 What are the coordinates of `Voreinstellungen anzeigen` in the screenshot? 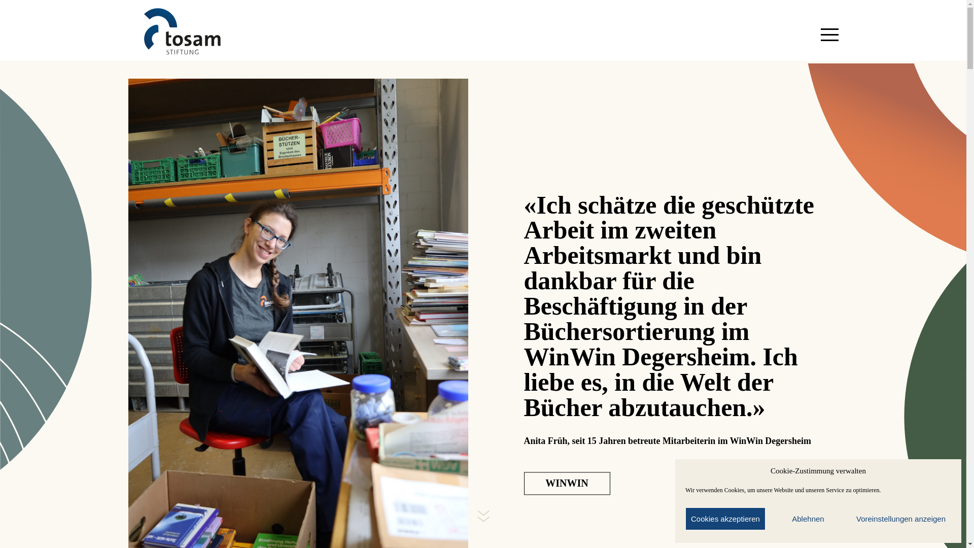 It's located at (901, 519).